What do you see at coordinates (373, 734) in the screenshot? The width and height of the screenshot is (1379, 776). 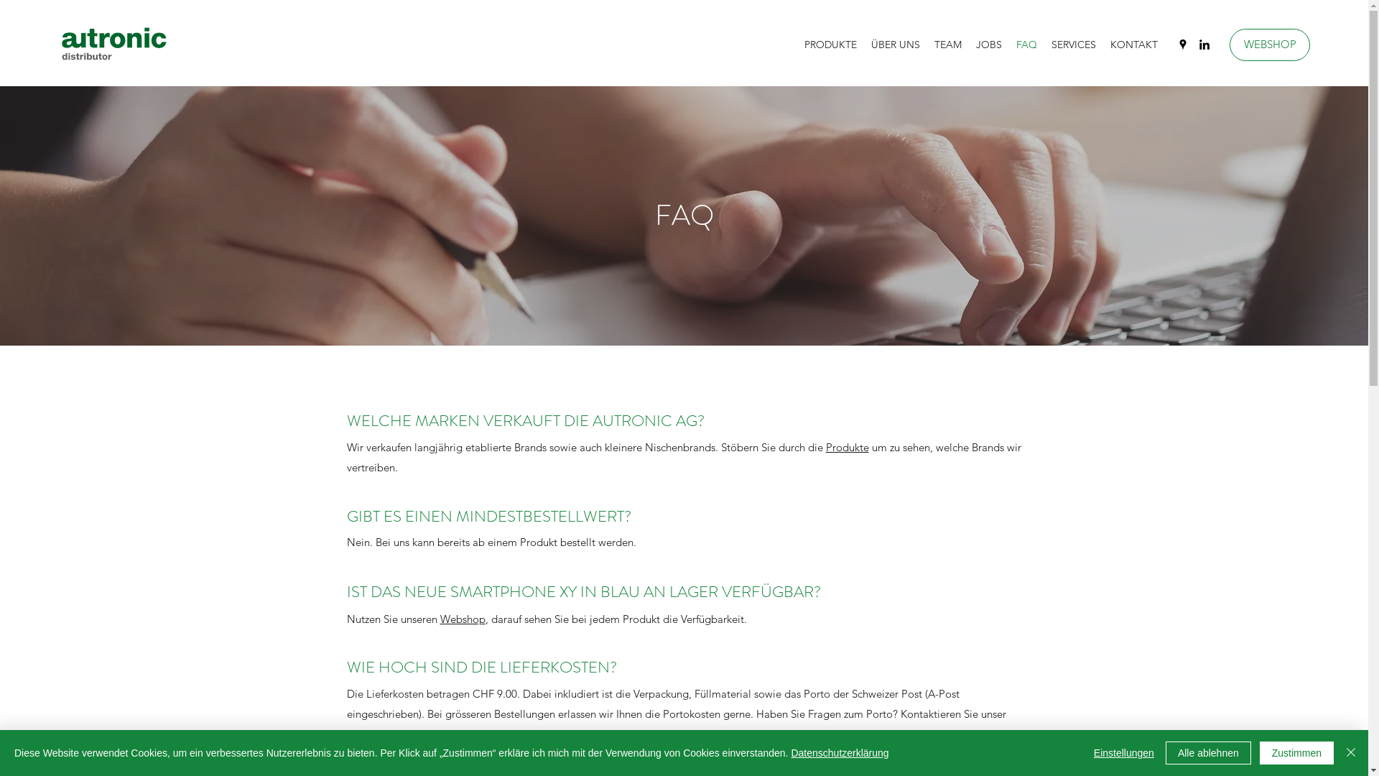 I see `Sales Team` at bounding box center [373, 734].